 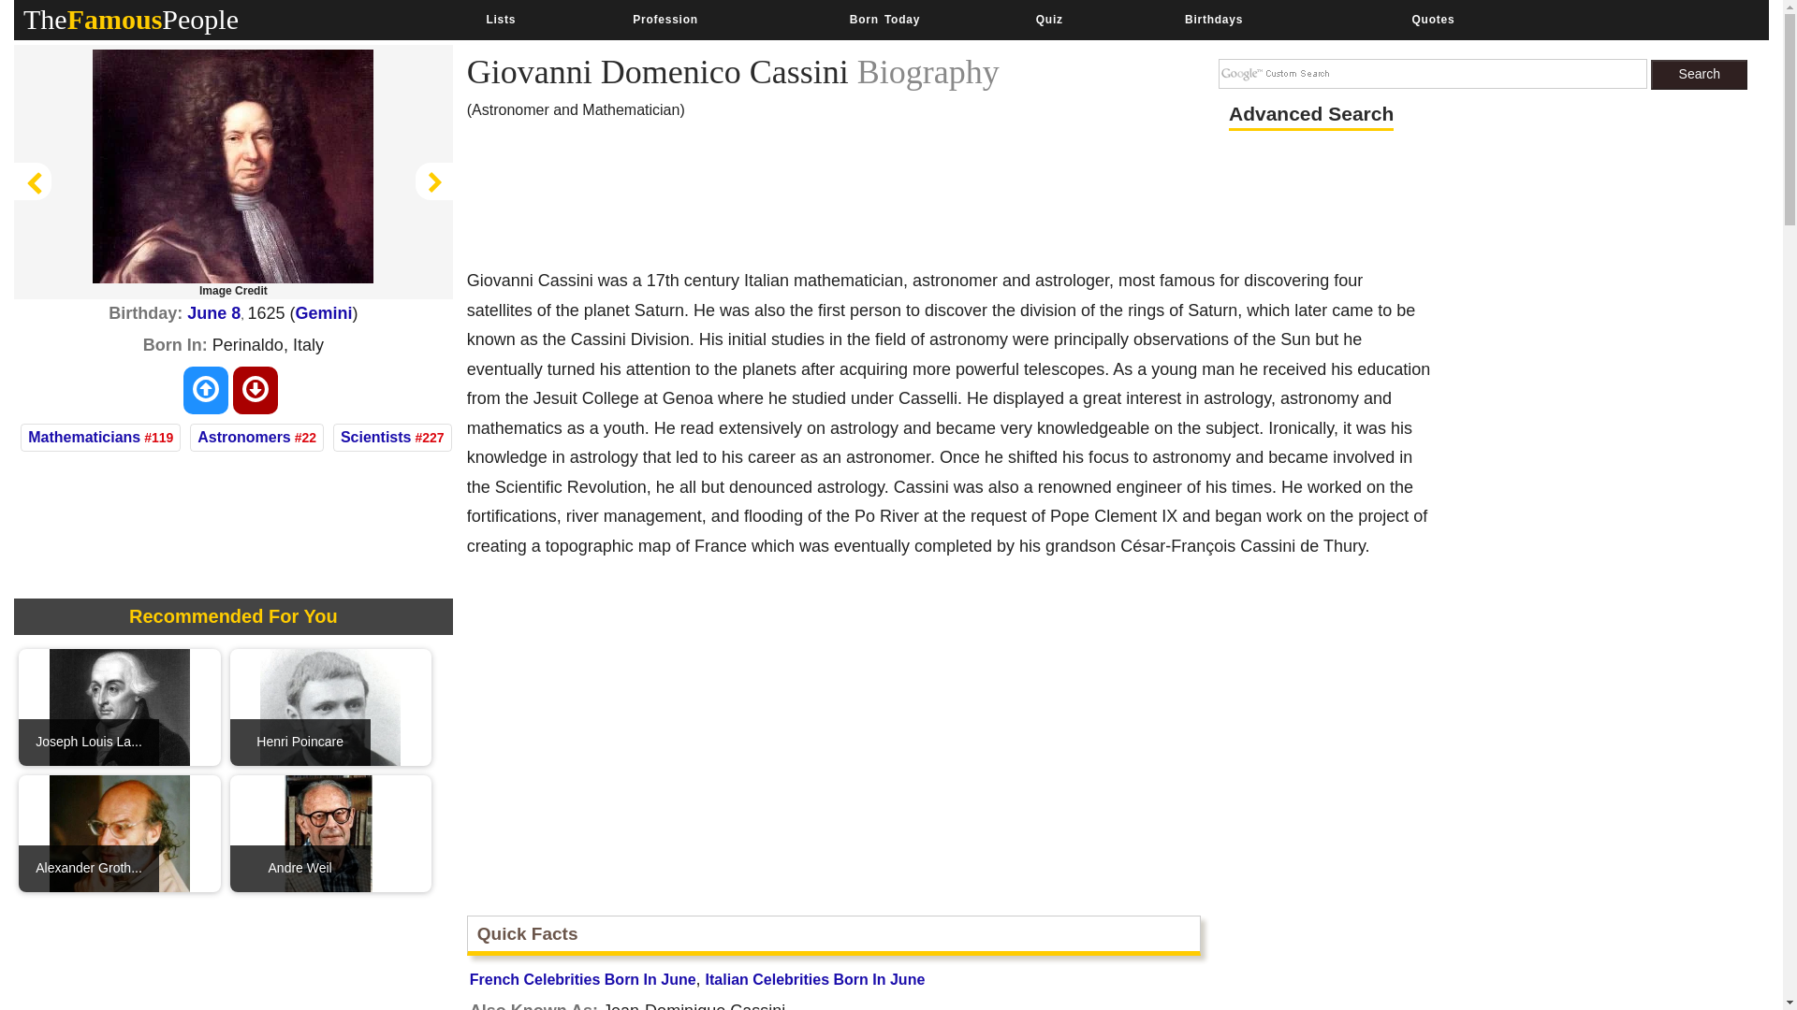 What do you see at coordinates (233, 958) in the screenshot?
I see `Advertisement` at bounding box center [233, 958].